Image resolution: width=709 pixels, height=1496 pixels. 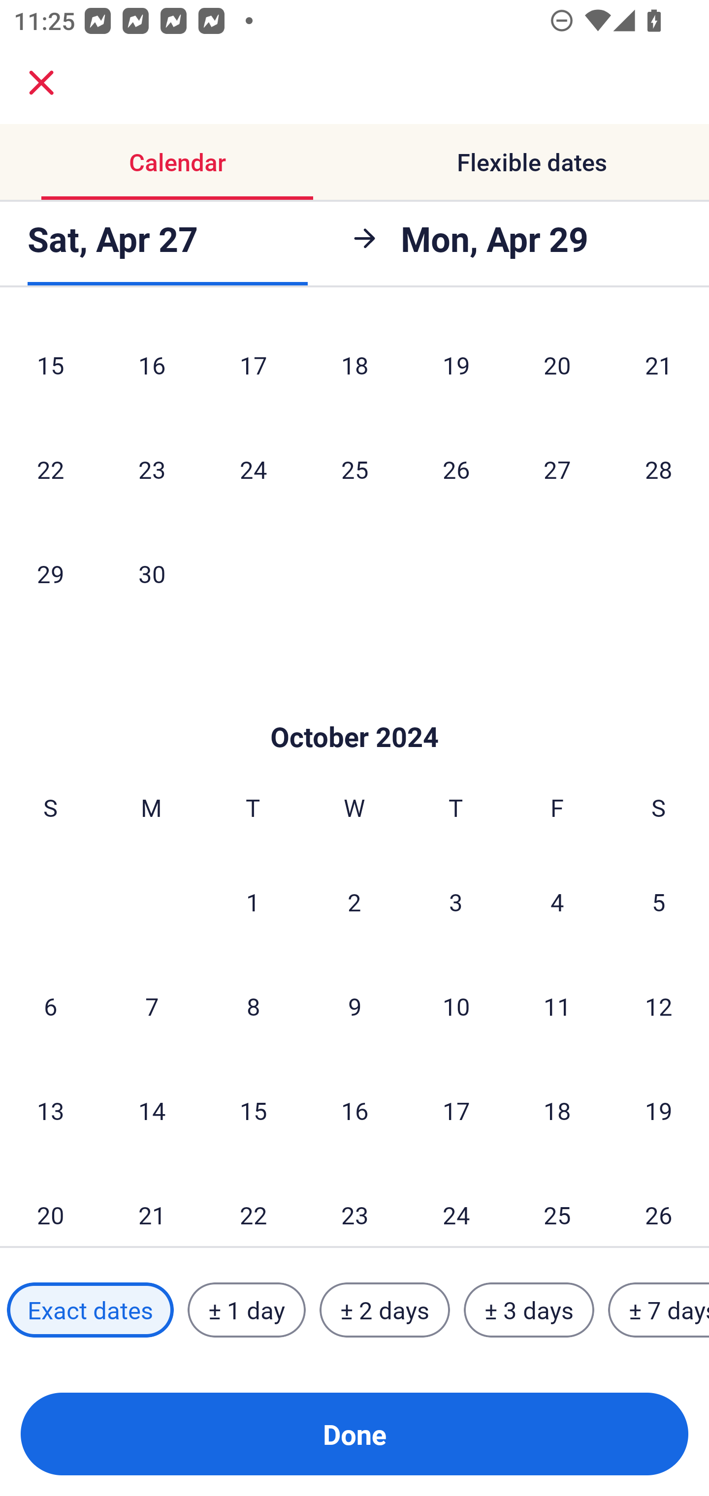 I want to click on 1 Tuesday, October 1, 2024, so click(x=253, y=902).